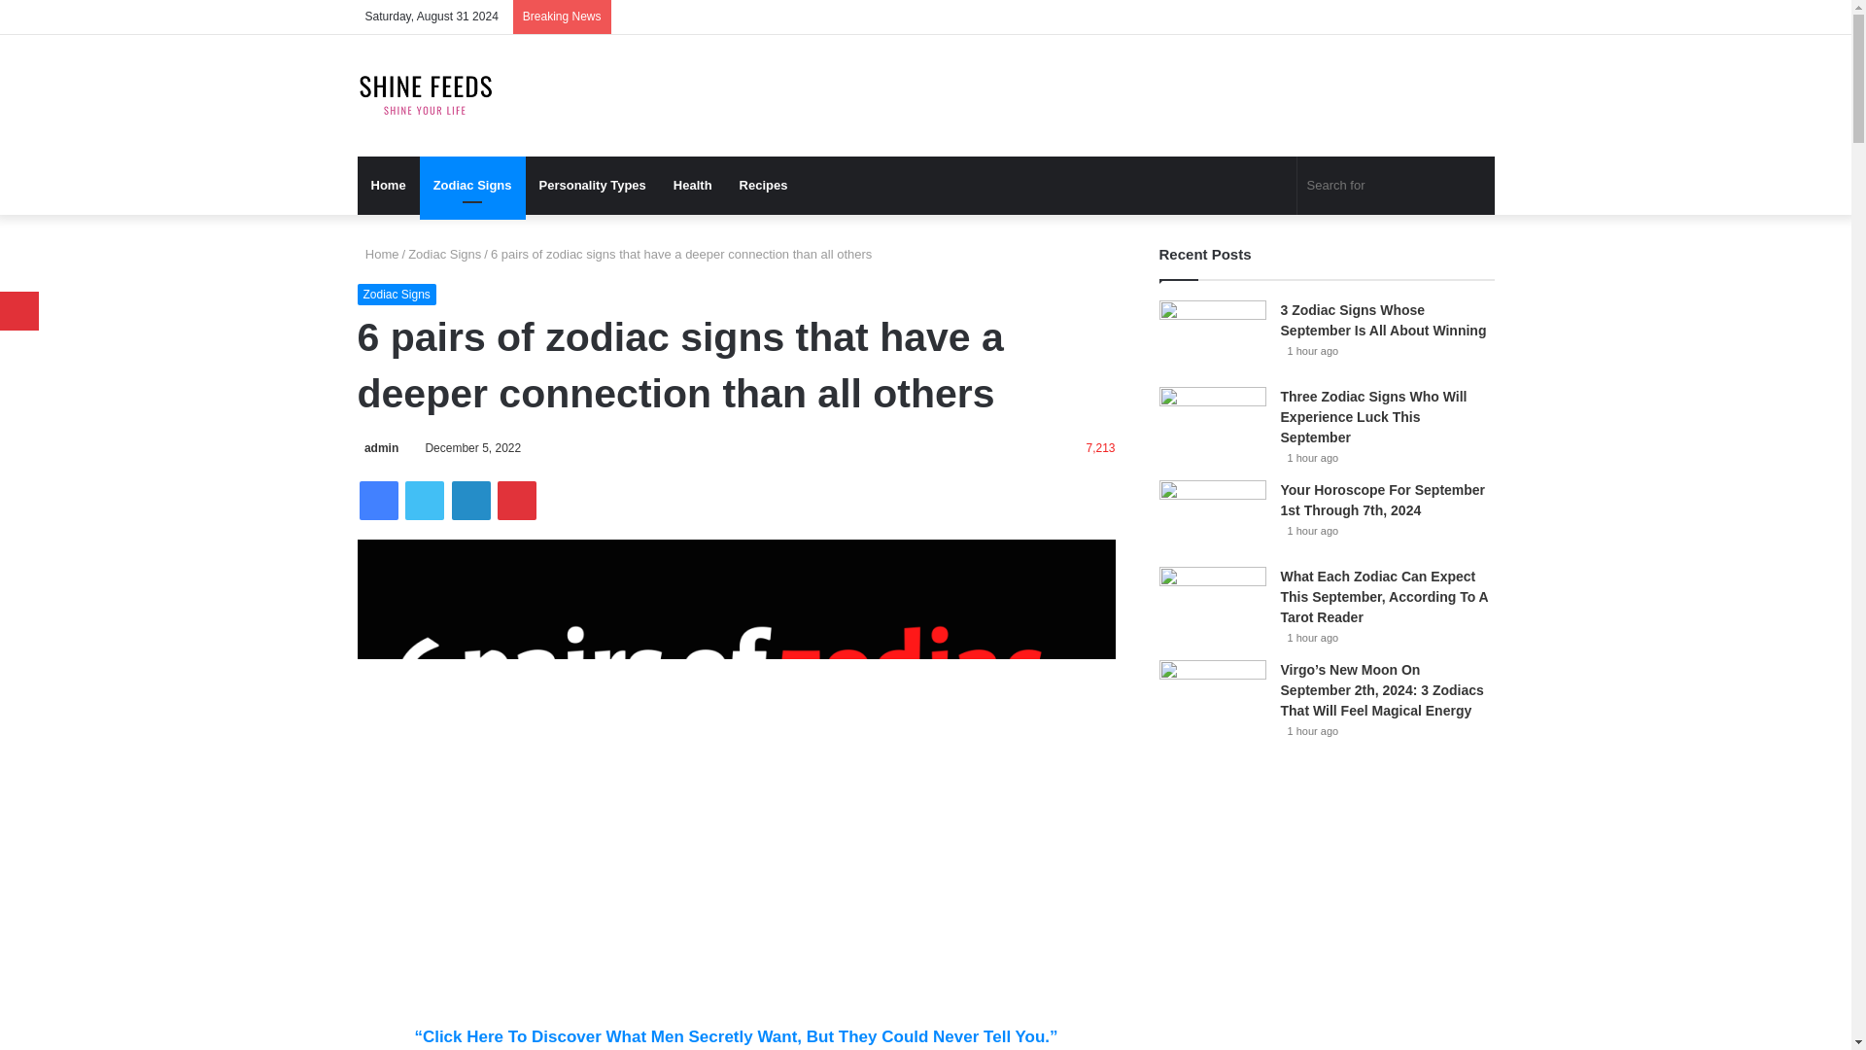 This screenshot has width=1866, height=1050. I want to click on Recipes, so click(764, 185).